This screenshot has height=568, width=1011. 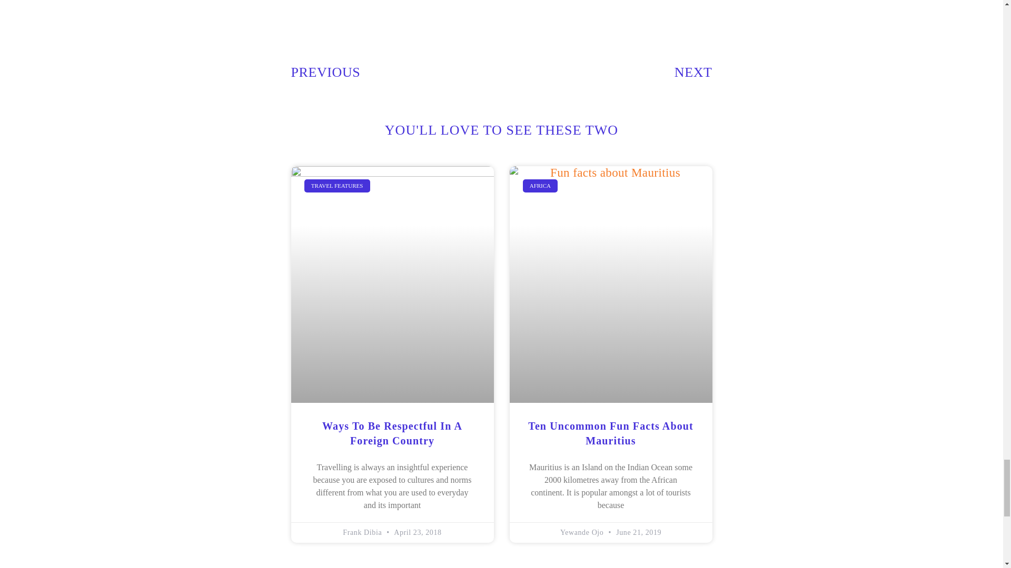 I want to click on Ten Uncommon Fun Facts About Mauritius, so click(x=610, y=433).